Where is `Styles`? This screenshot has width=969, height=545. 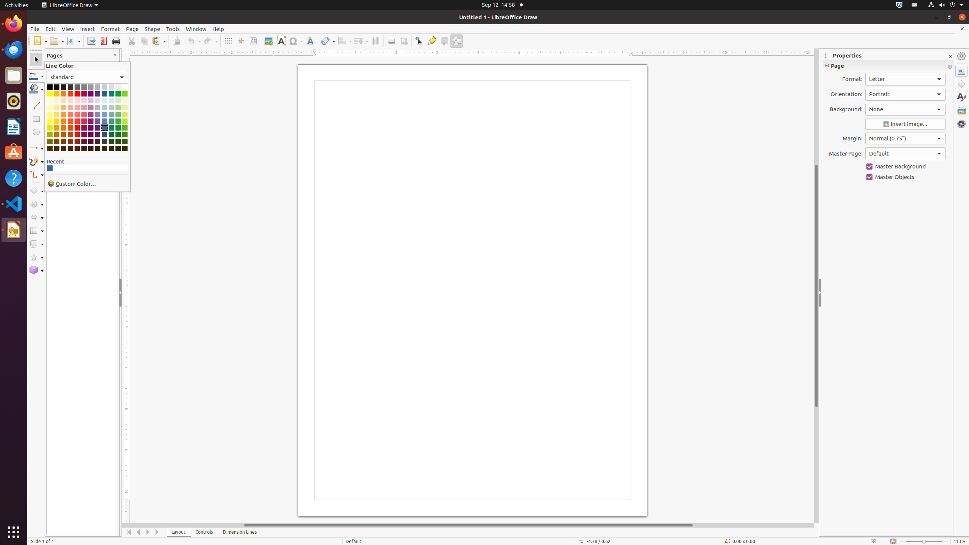 Styles is located at coordinates (961, 97).